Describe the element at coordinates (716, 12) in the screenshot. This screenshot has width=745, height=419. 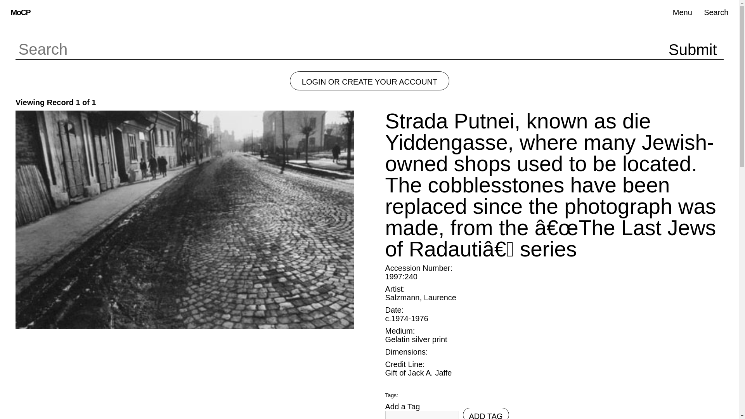
I see `Search` at that location.